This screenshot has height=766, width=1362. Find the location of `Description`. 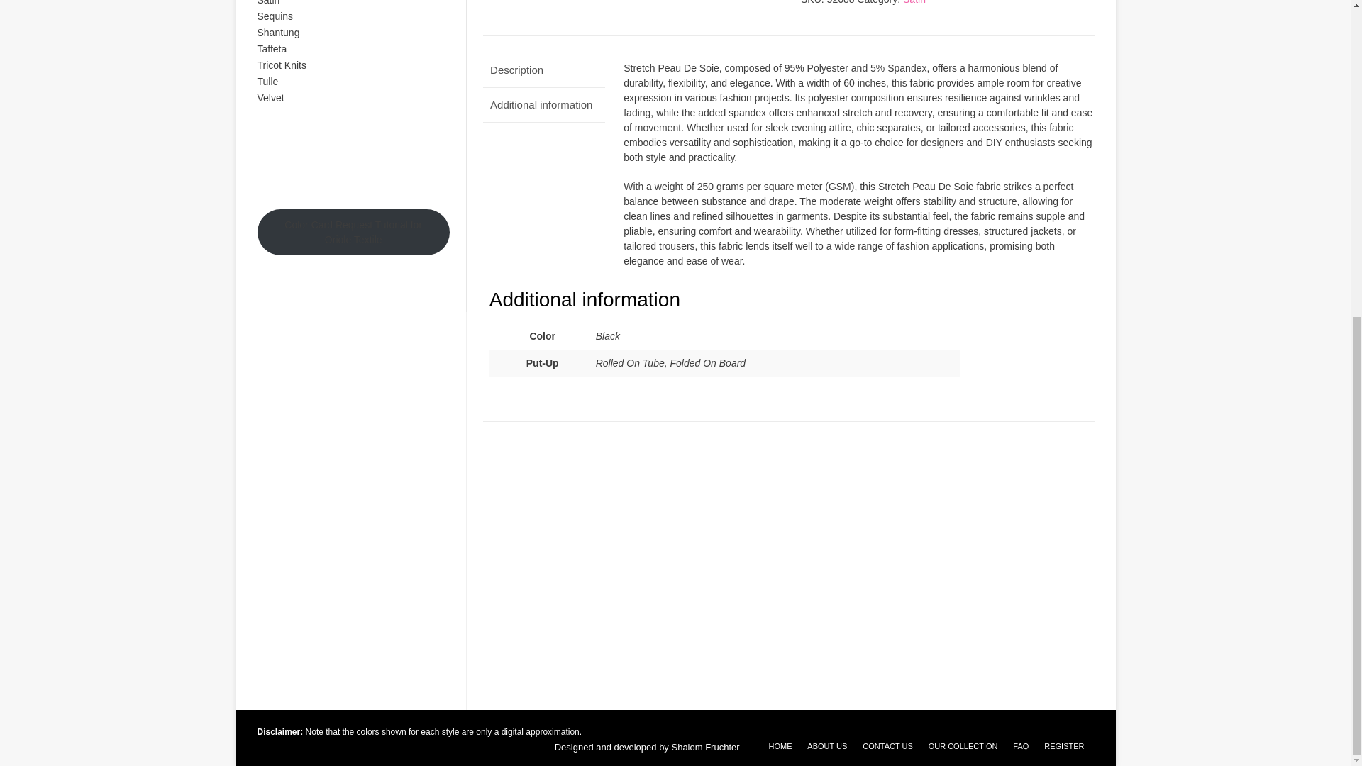

Description is located at coordinates (543, 71).